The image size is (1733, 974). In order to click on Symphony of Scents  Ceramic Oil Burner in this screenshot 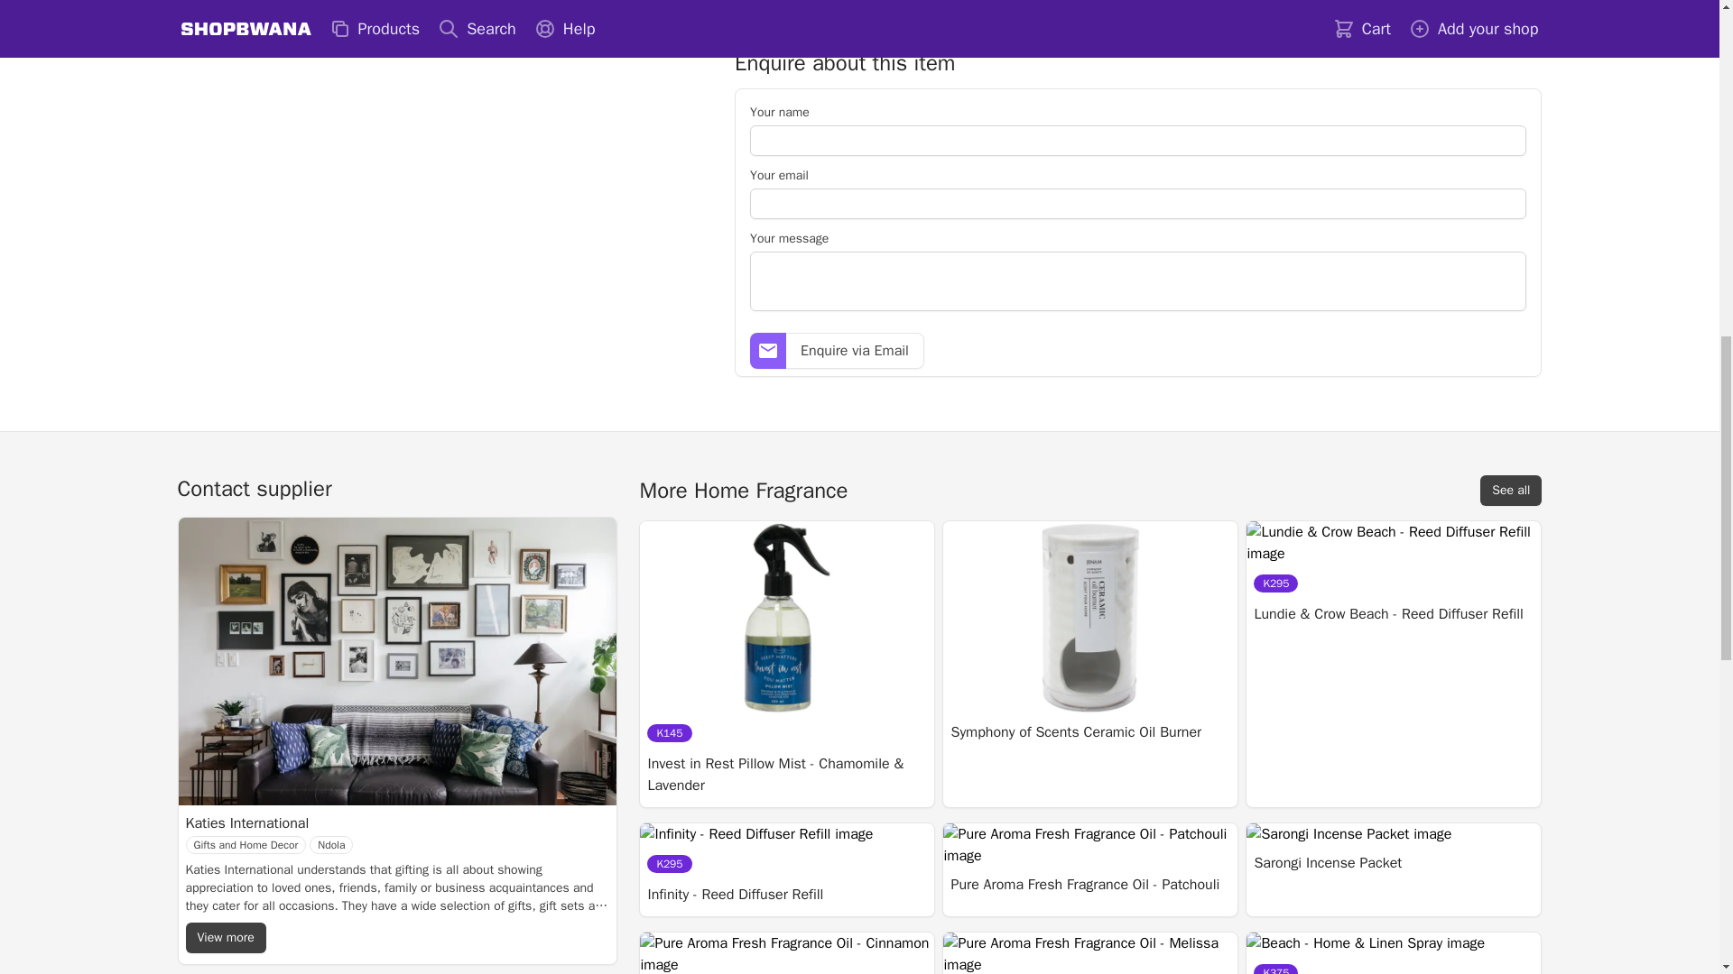, I will do `click(1075, 732)`.